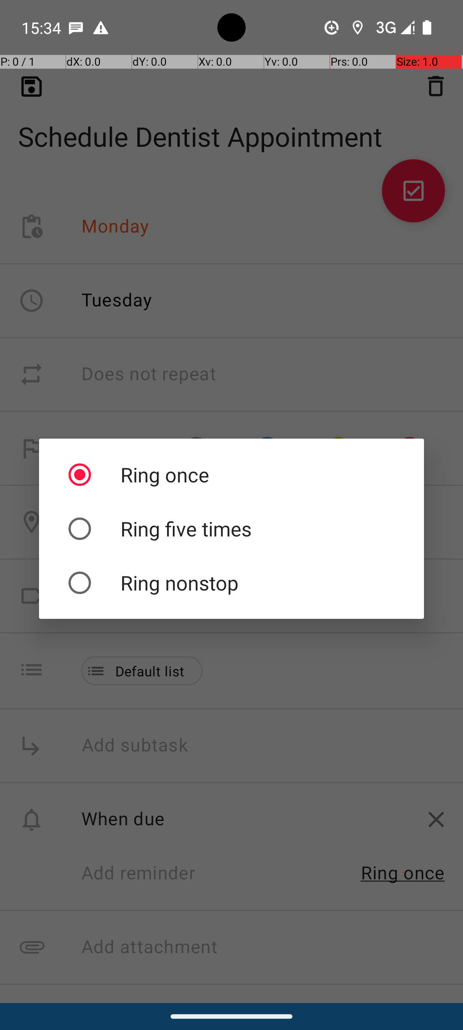 The image size is (463, 1030). Describe the element at coordinates (231, 529) in the screenshot. I see `Ring five times` at that location.